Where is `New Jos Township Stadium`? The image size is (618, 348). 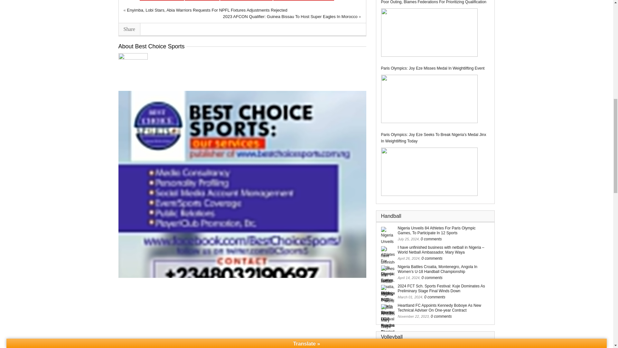 New Jos Township Stadium is located at coordinates (246, 0).